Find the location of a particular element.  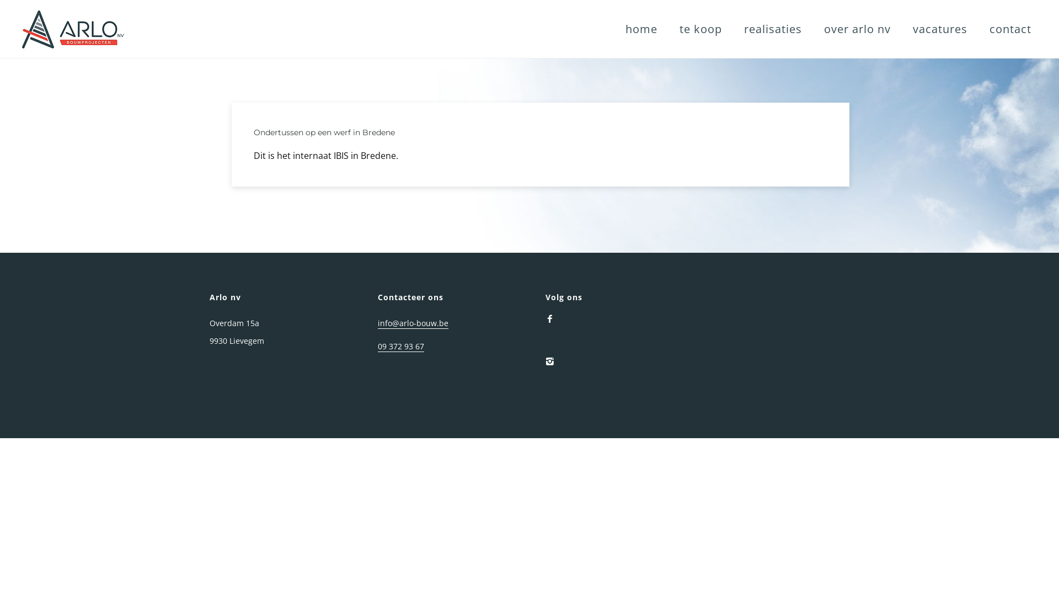

vacatures is located at coordinates (940, 29).